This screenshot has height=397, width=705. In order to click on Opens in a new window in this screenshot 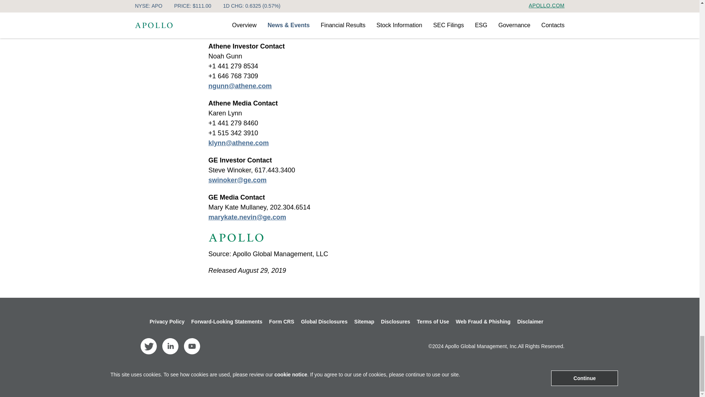, I will do `click(170, 346)`.